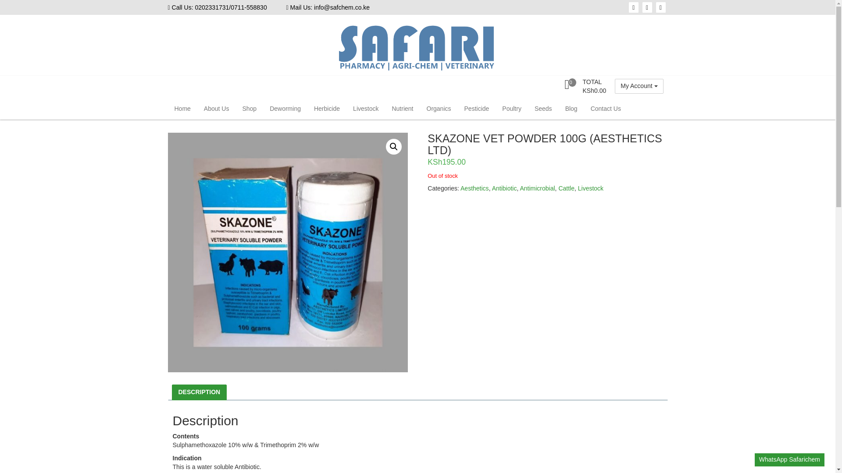 This screenshot has height=473, width=842. I want to click on Poultry, so click(511, 109).